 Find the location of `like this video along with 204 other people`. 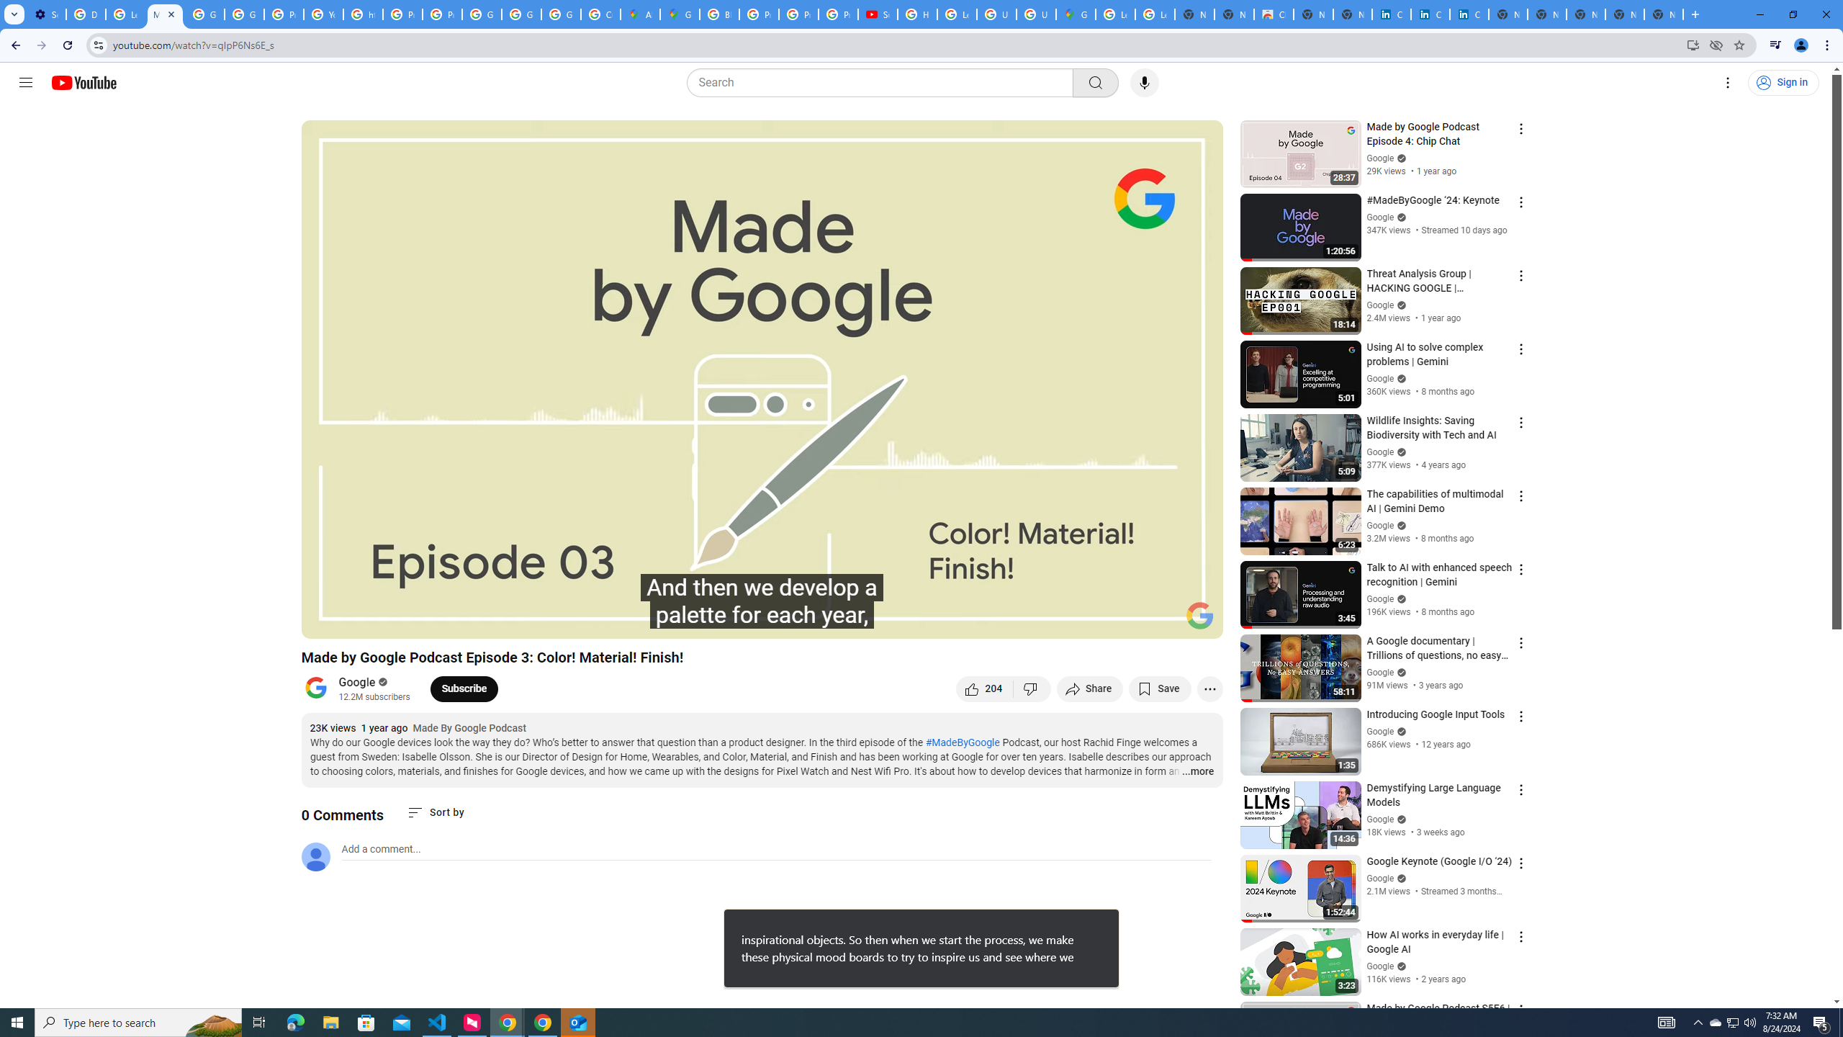

like this video along with 204 other people is located at coordinates (985, 688).